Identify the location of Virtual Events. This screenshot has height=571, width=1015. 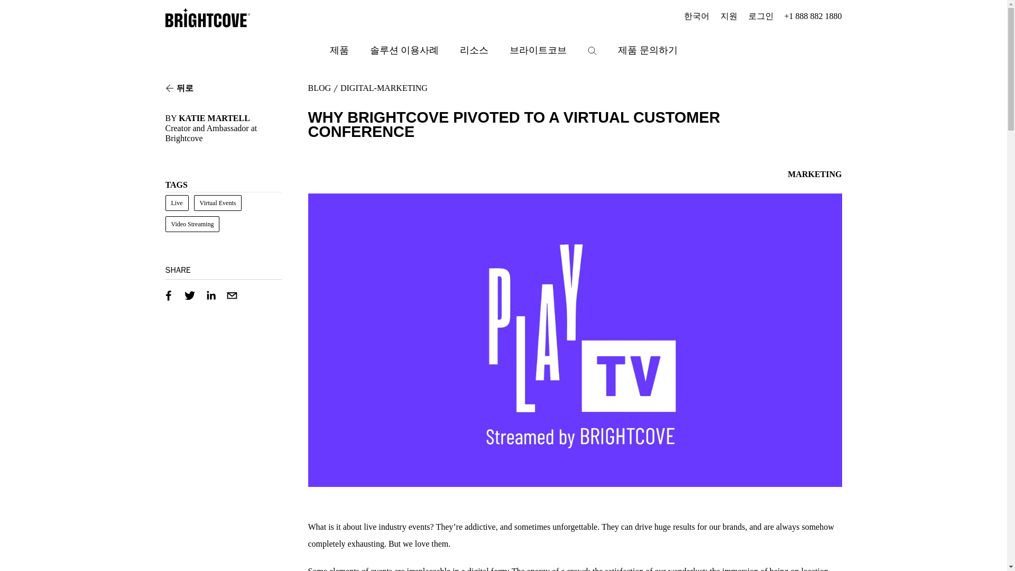
(217, 203).